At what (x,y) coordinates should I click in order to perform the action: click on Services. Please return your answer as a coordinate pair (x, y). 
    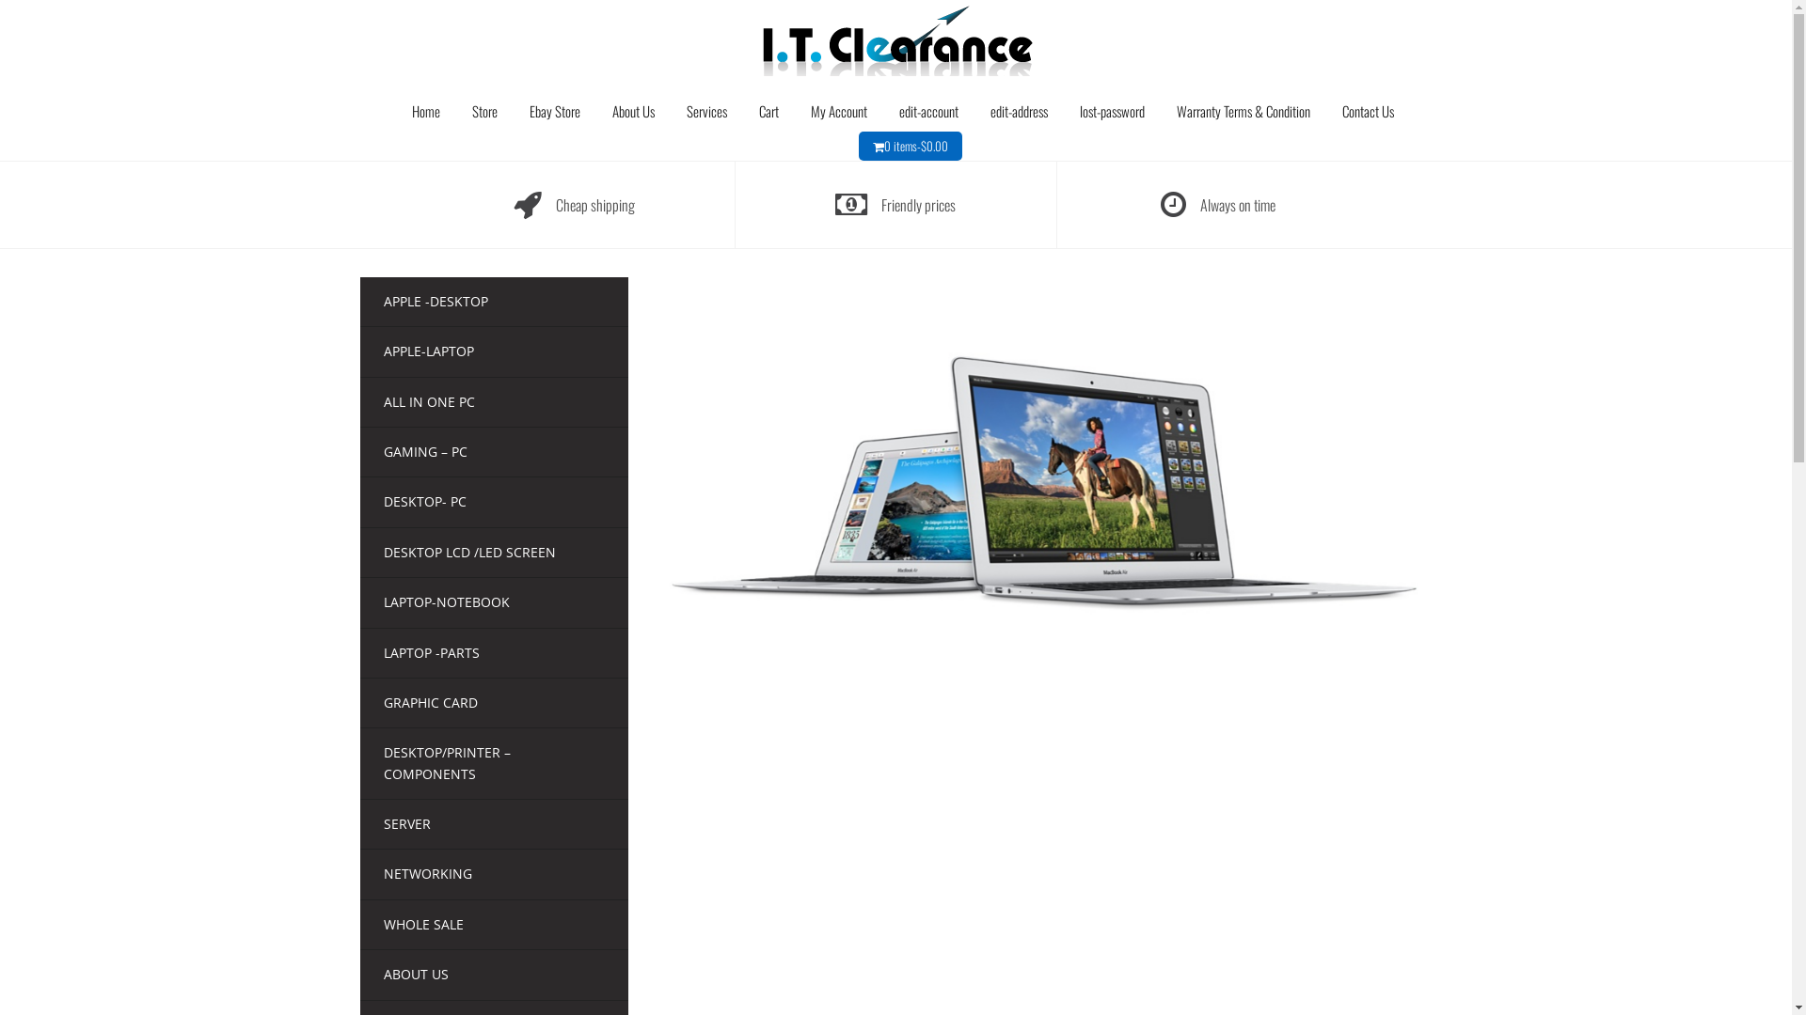
    Looking at the image, I should click on (707, 111).